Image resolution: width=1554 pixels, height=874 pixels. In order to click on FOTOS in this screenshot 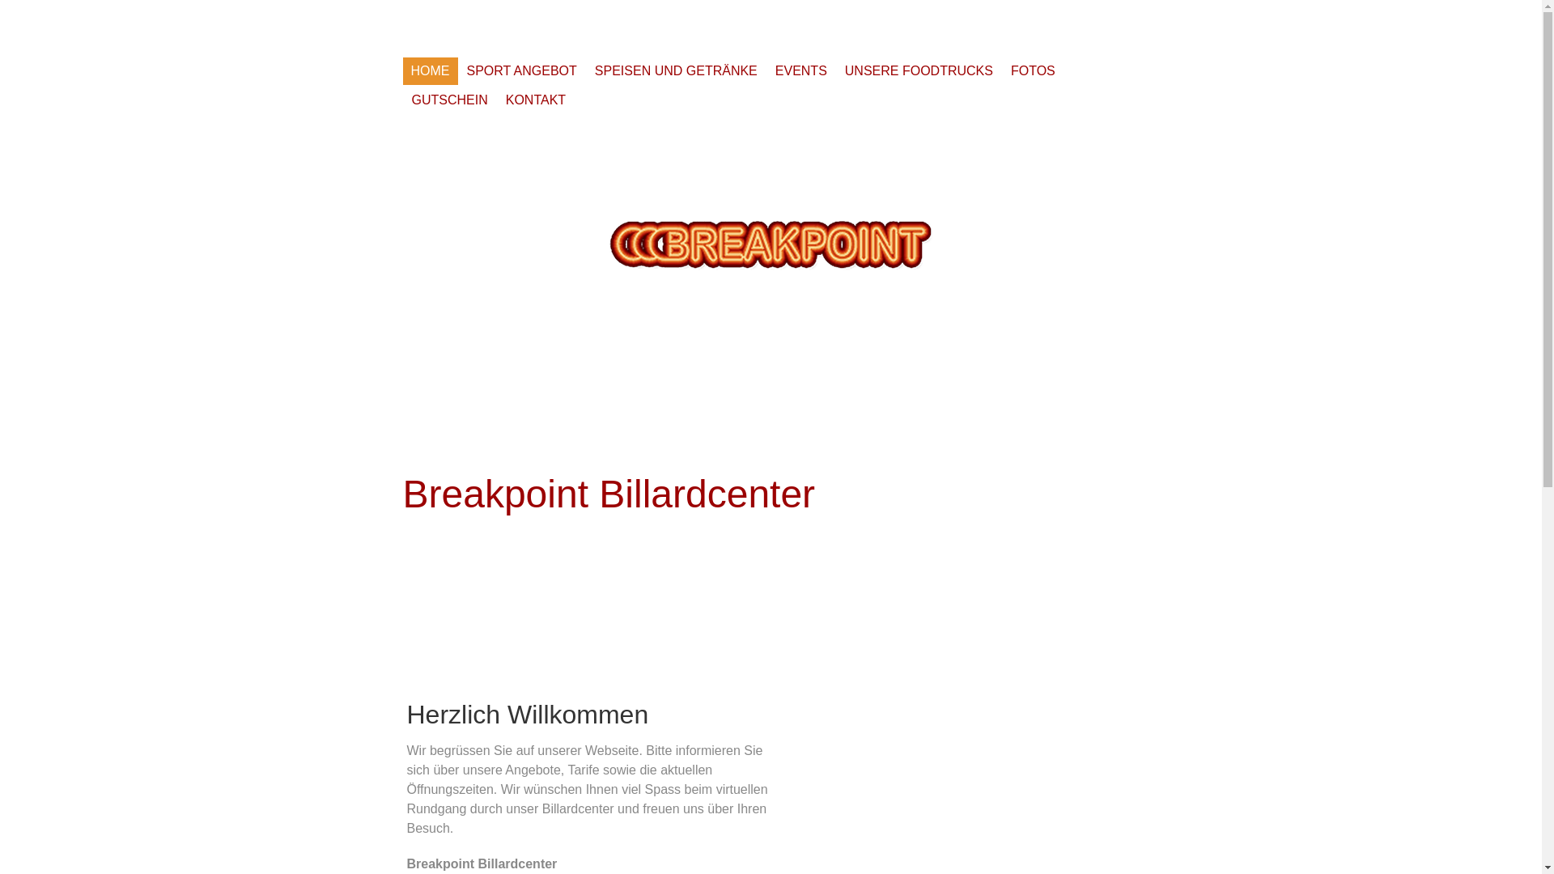, I will do `click(1033, 71)`.